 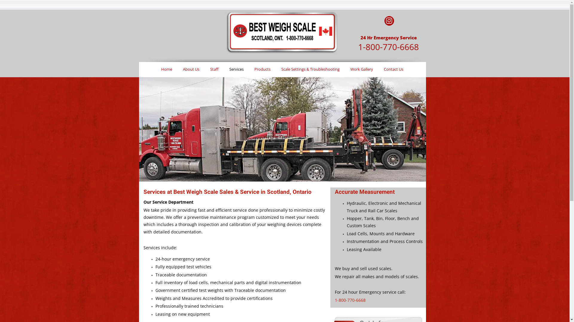 I want to click on Contact Us, so click(x=393, y=69).